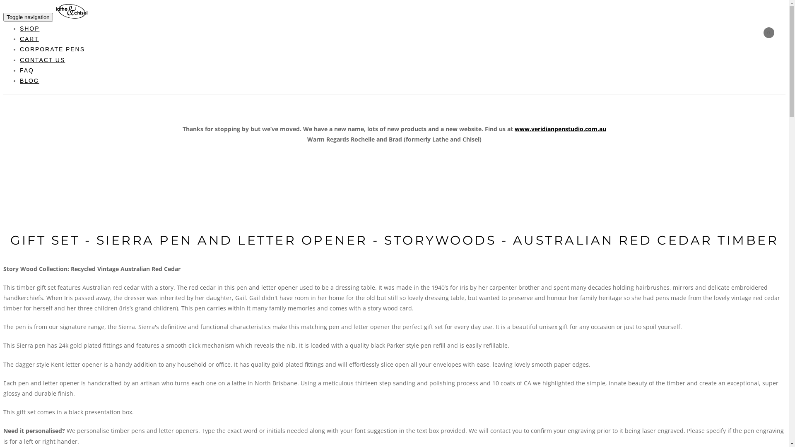 The image size is (795, 447). What do you see at coordinates (28, 17) in the screenshot?
I see `Toggle navigation` at bounding box center [28, 17].